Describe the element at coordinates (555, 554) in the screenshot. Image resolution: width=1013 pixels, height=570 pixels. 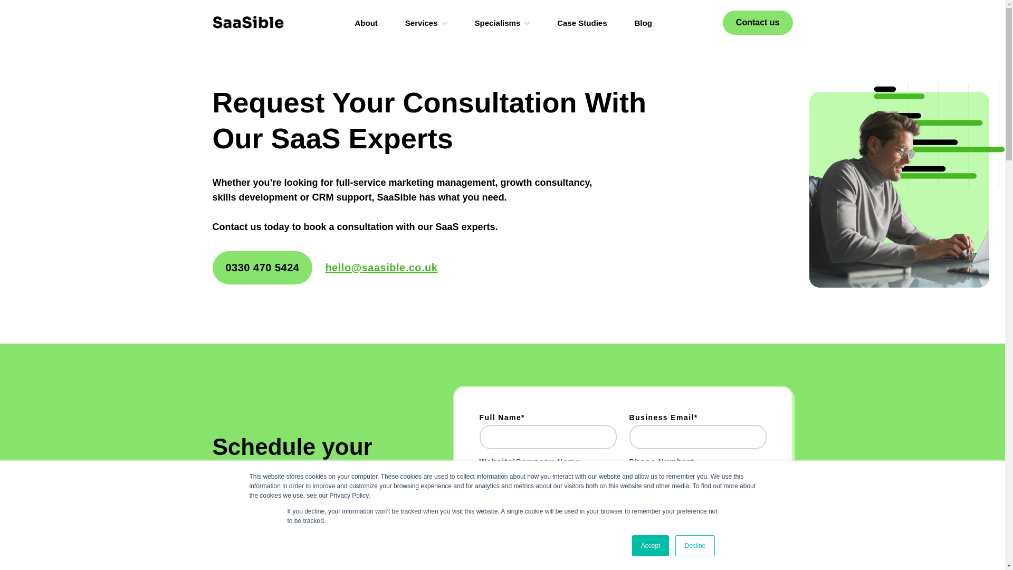
I see `Content Marketing` at that location.